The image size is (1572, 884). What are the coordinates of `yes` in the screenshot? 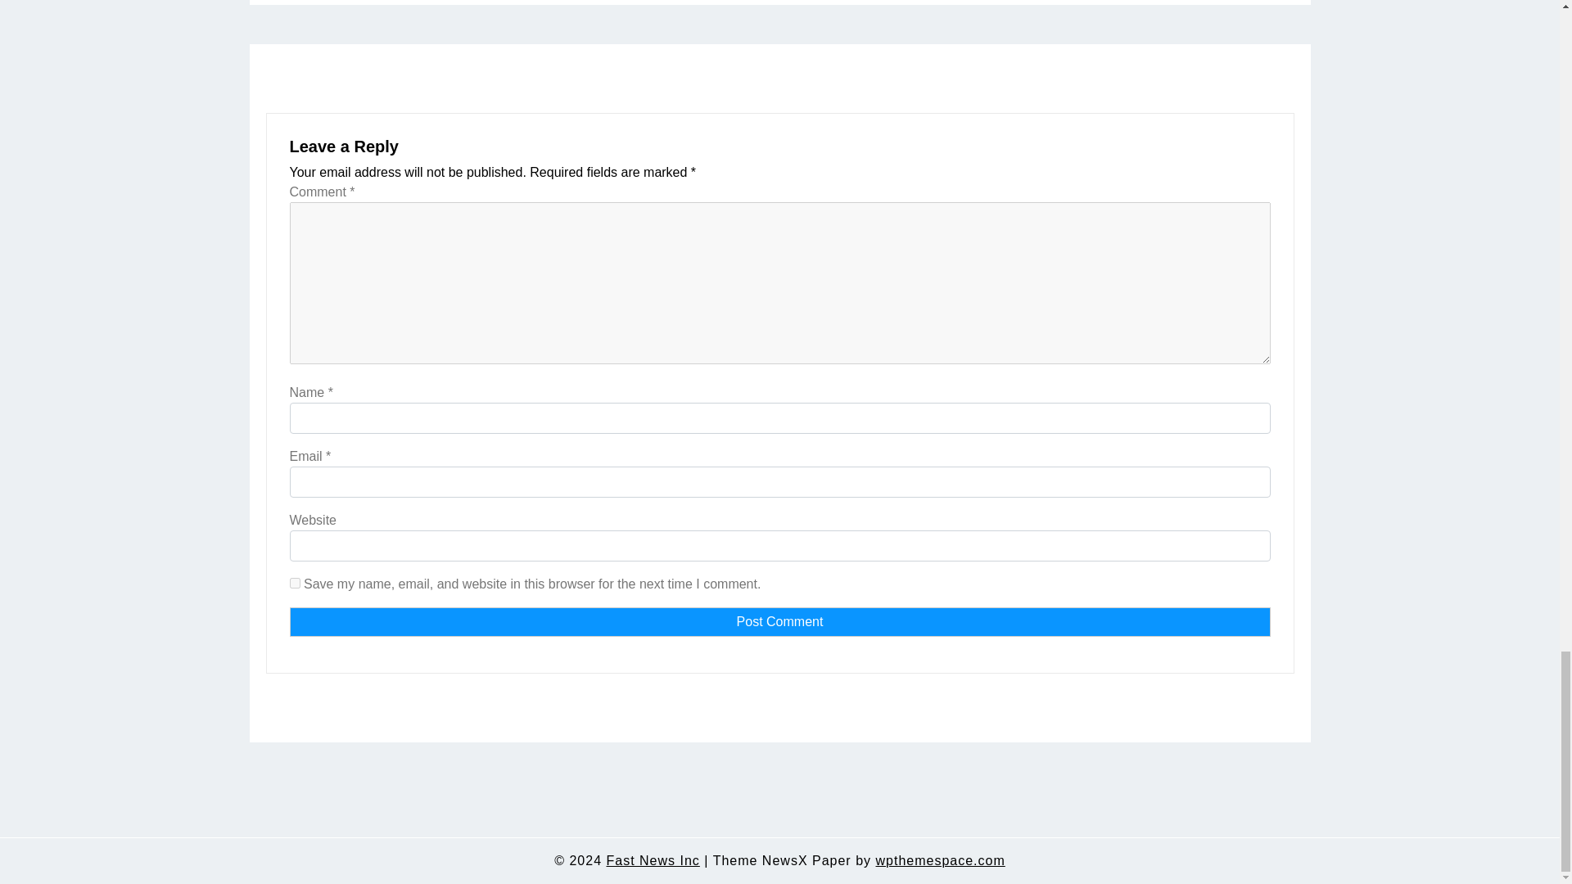 It's located at (295, 583).